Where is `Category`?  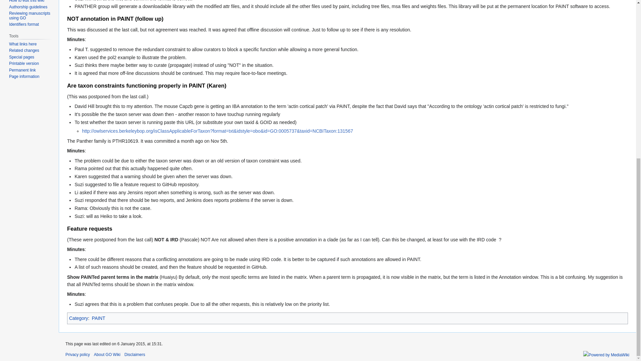
Category is located at coordinates (79, 318).